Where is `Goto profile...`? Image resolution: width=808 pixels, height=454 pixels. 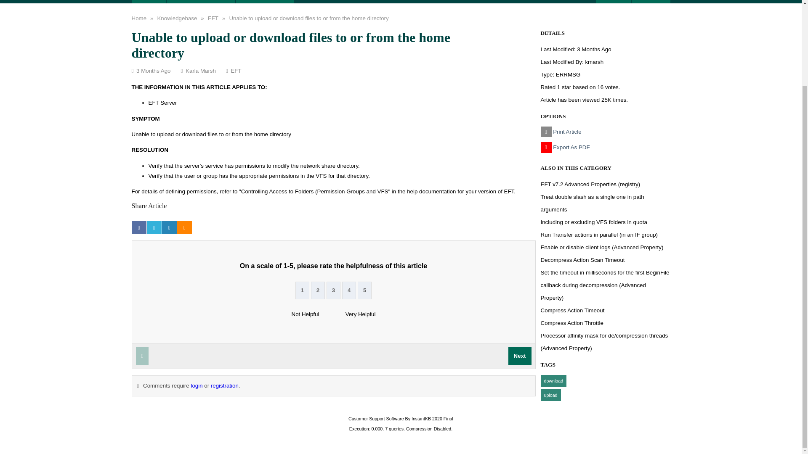 Goto profile... is located at coordinates (594, 62).